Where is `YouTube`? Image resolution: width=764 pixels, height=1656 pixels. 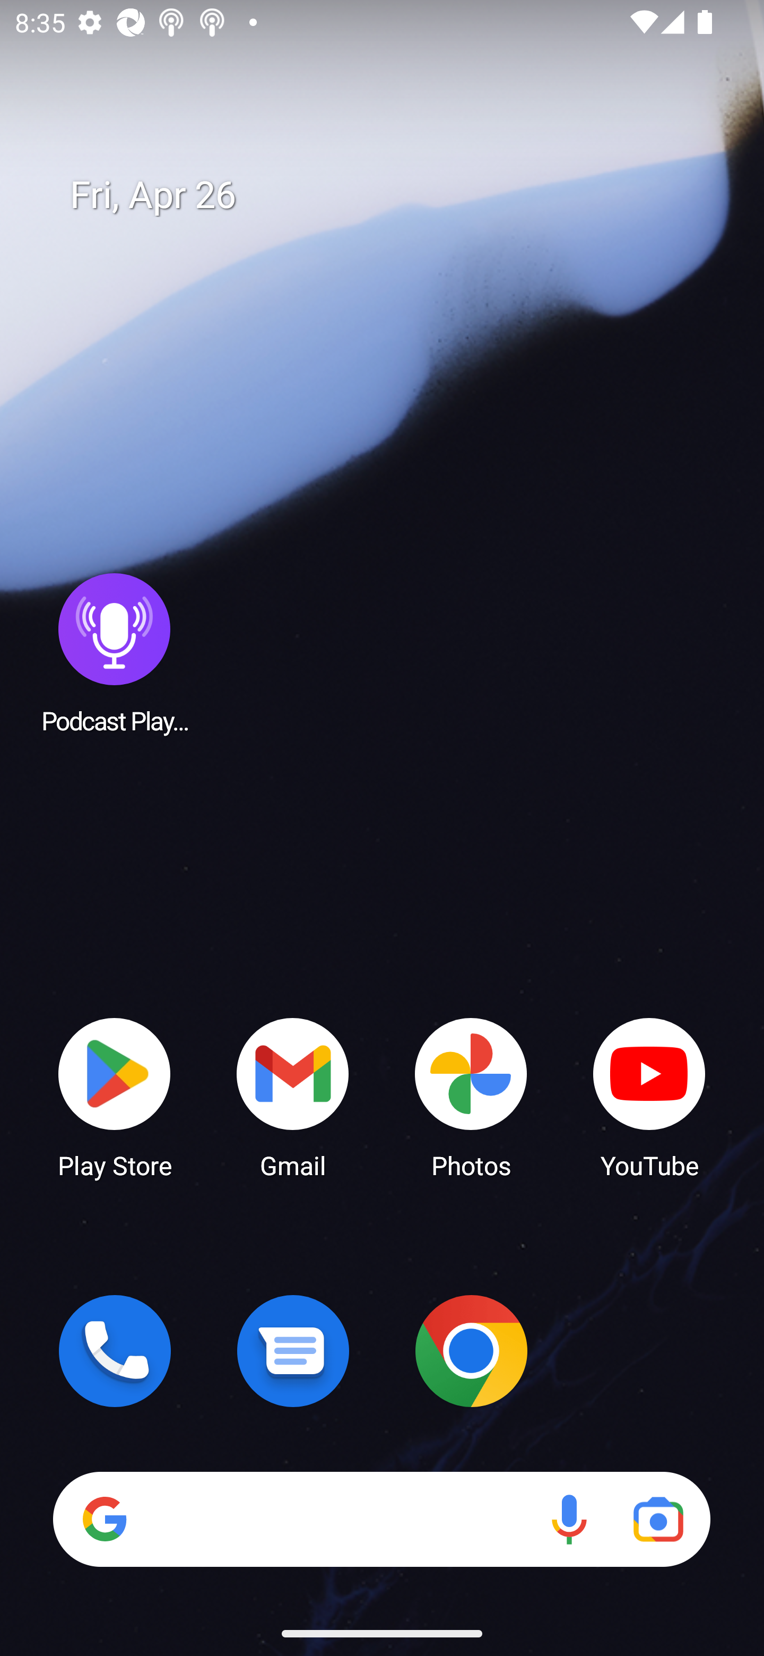 YouTube is located at coordinates (649, 1097).